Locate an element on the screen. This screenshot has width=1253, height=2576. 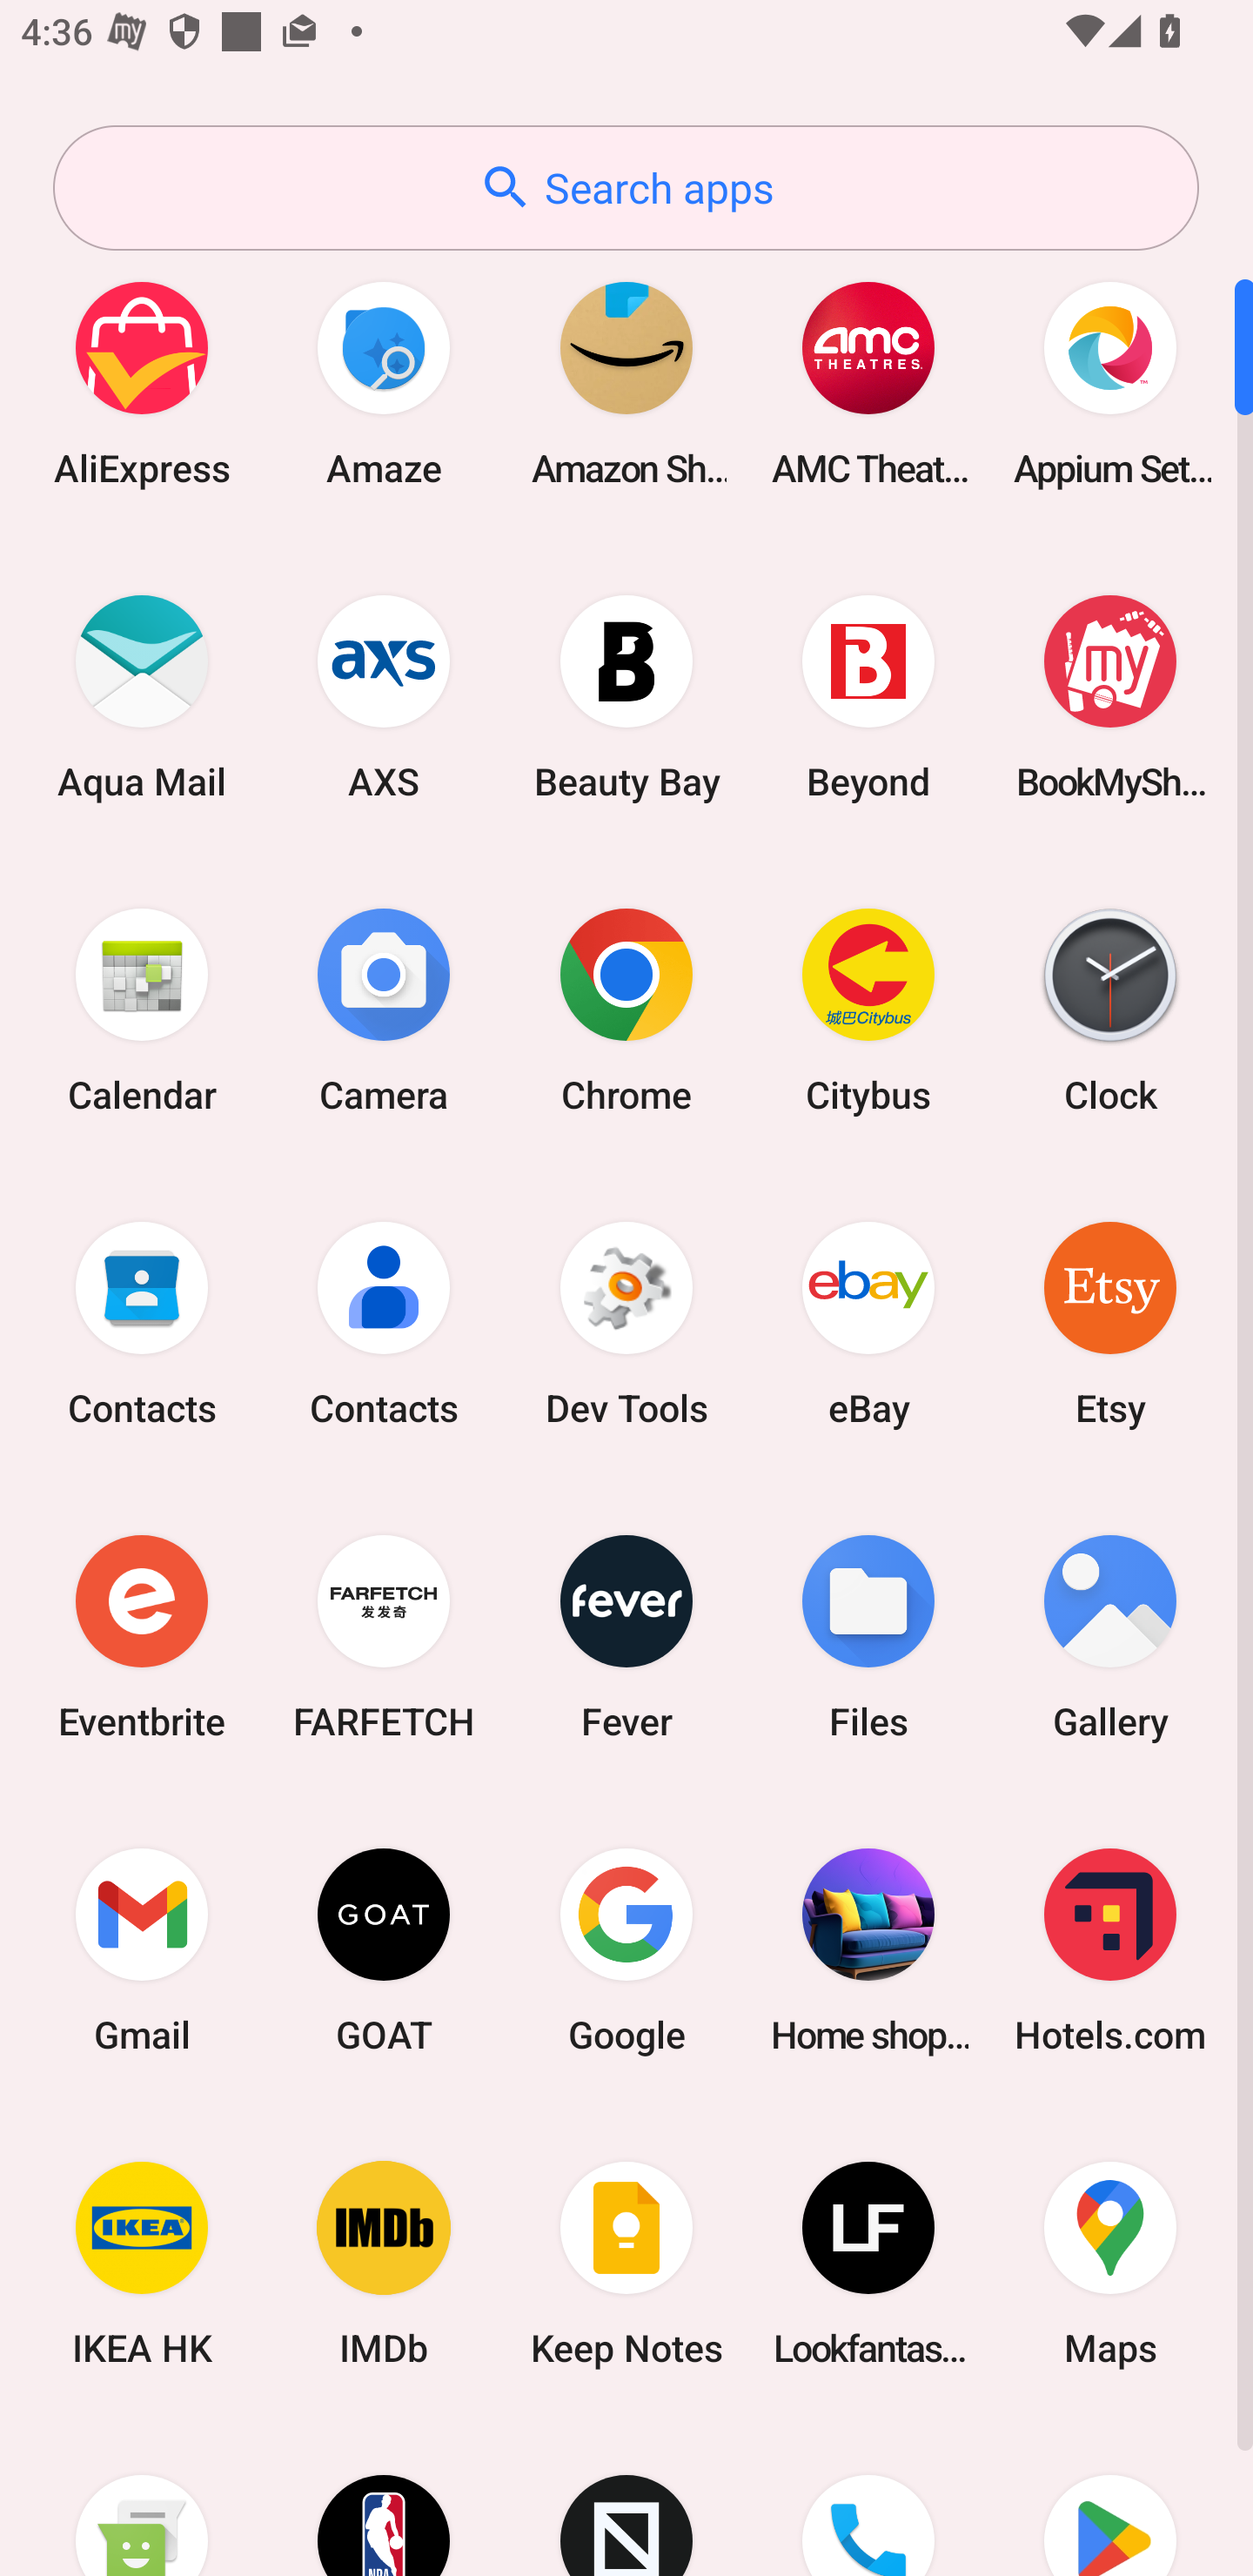
Dev Tools is located at coordinates (626, 1323).